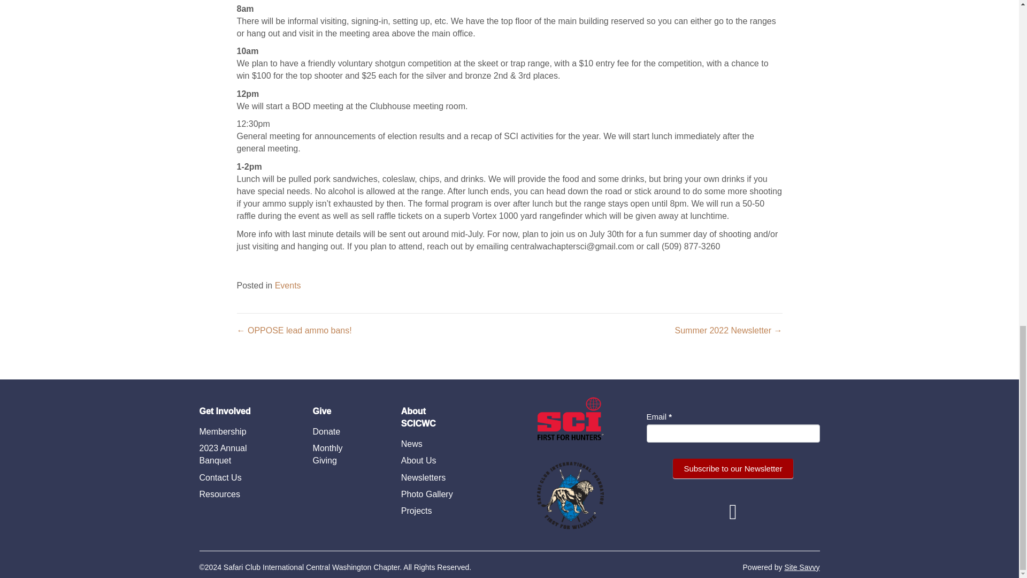  Describe the element at coordinates (220, 477) in the screenshot. I see `Contact Us` at that location.